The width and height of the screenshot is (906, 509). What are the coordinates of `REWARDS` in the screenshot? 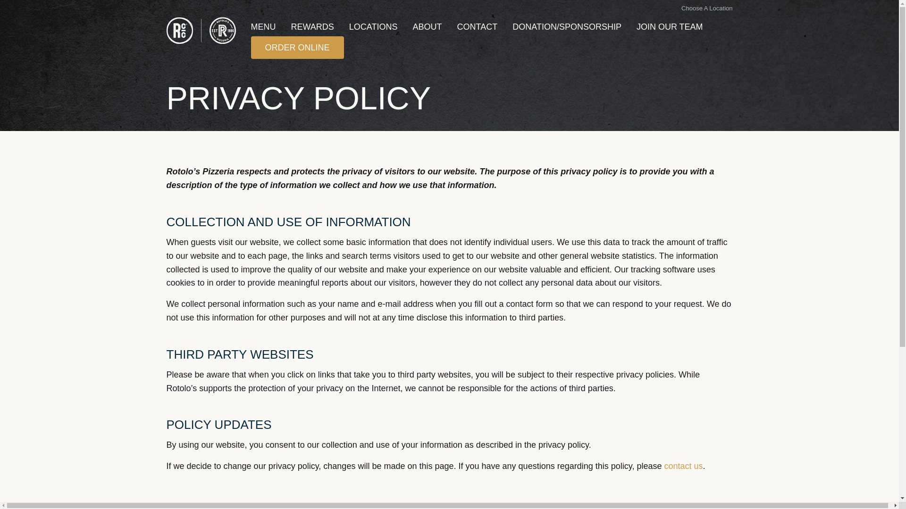 It's located at (312, 26).